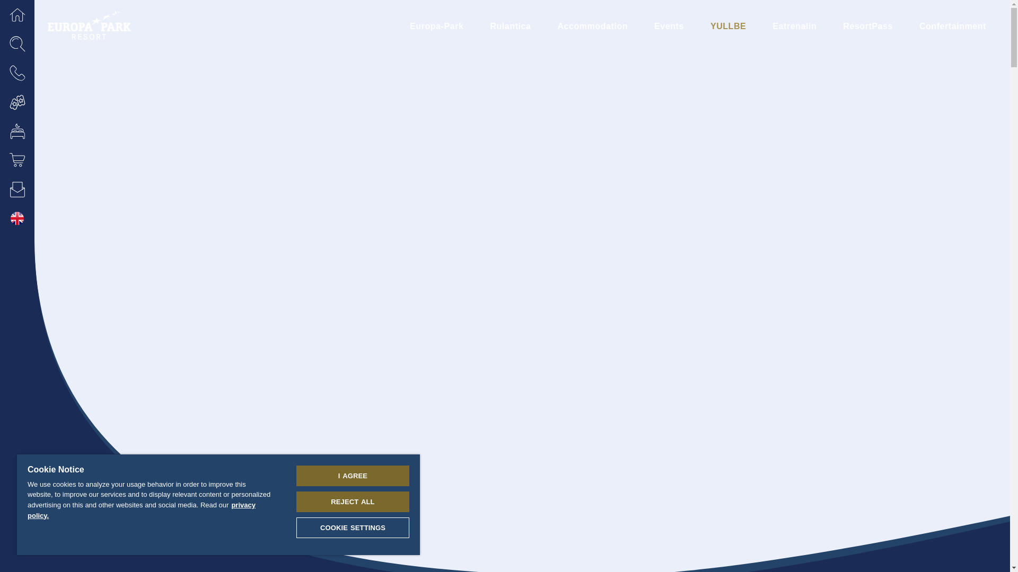 The width and height of the screenshot is (1018, 572). Describe the element at coordinates (17, 218) in the screenshot. I see `Language` at that location.